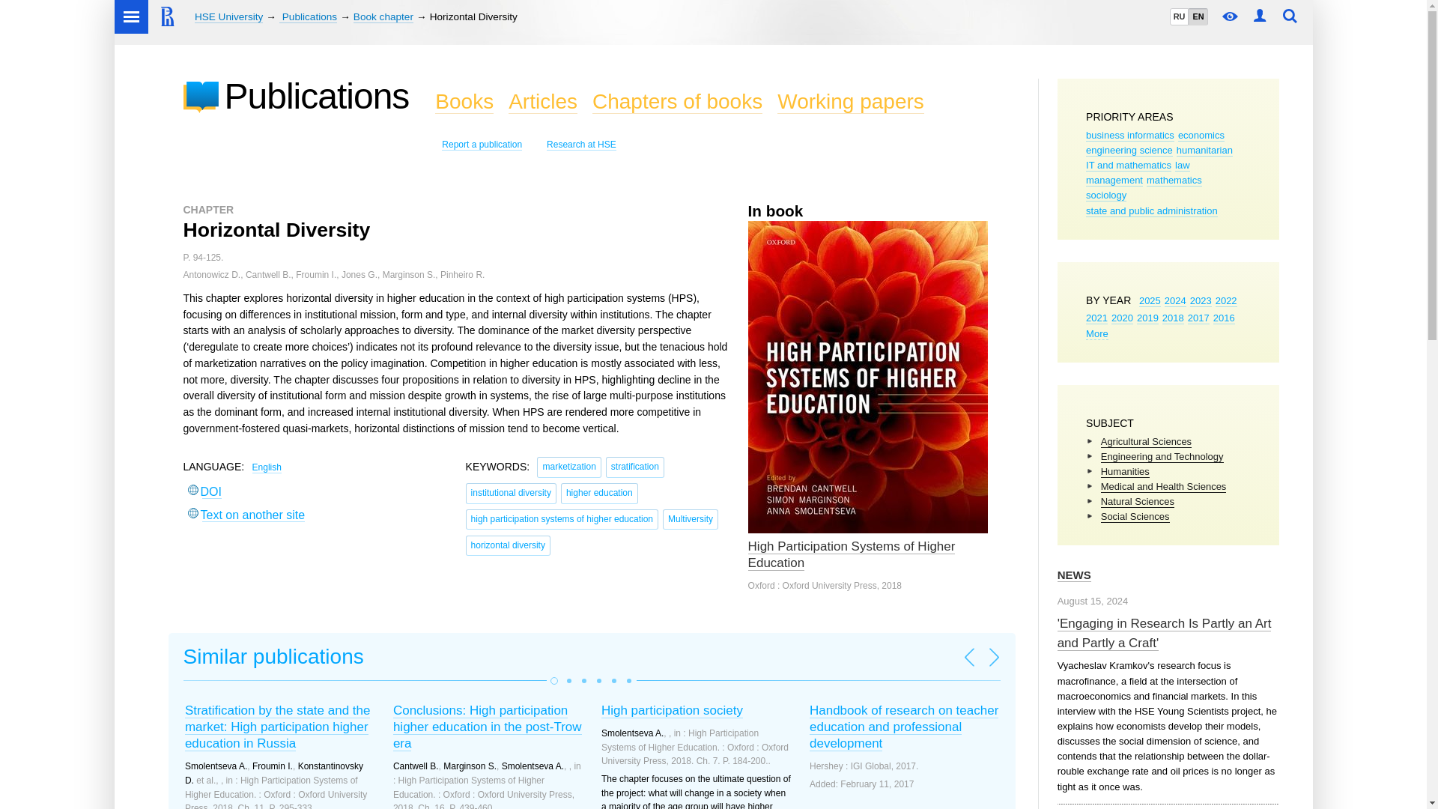 The image size is (1438, 809). What do you see at coordinates (1122, 318) in the screenshot?
I see `2020` at bounding box center [1122, 318].